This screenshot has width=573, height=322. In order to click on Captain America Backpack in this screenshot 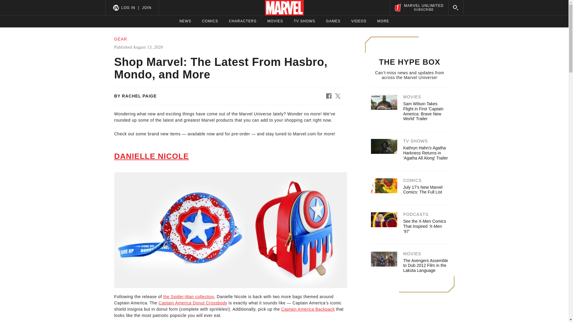, I will do `click(308, 309)`.